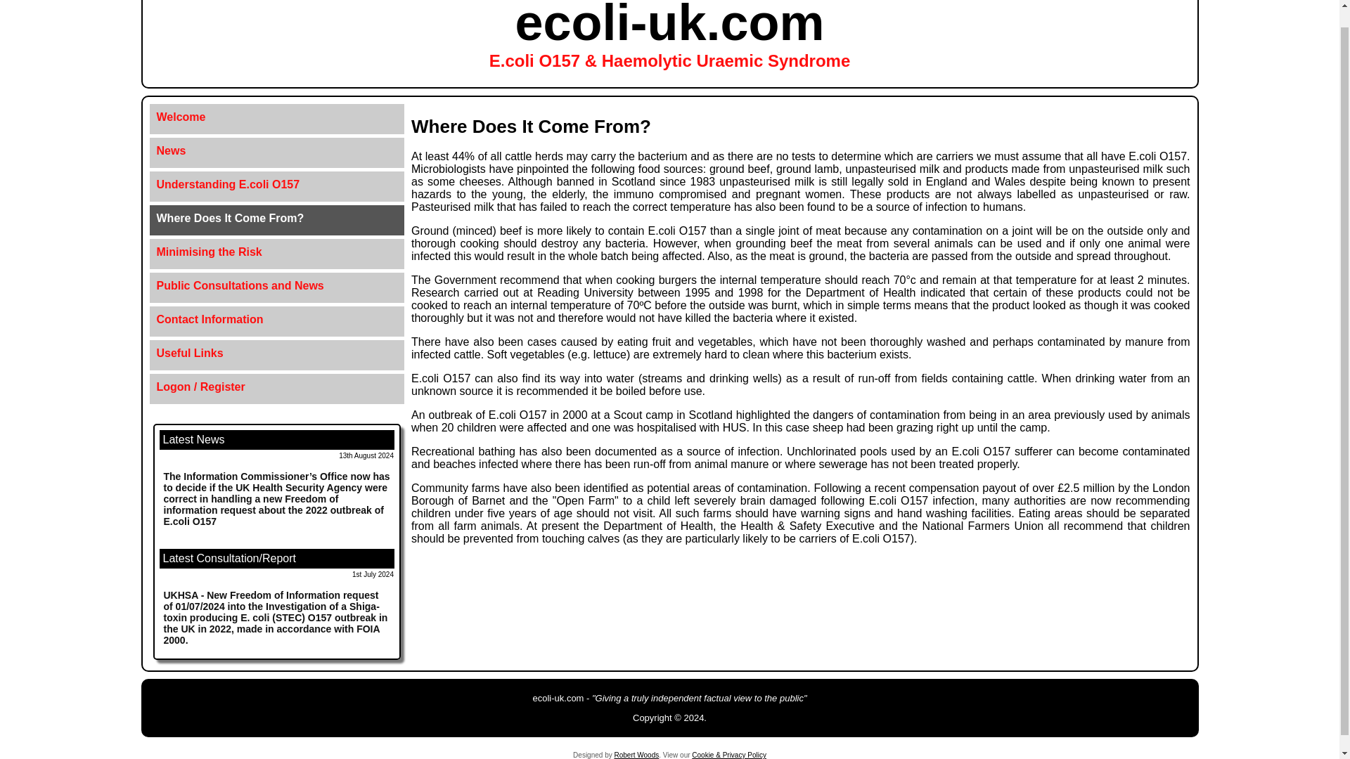 This screenshot has height=759, width=1350. I want to click on Minimising the Risk, so click(277, 252).